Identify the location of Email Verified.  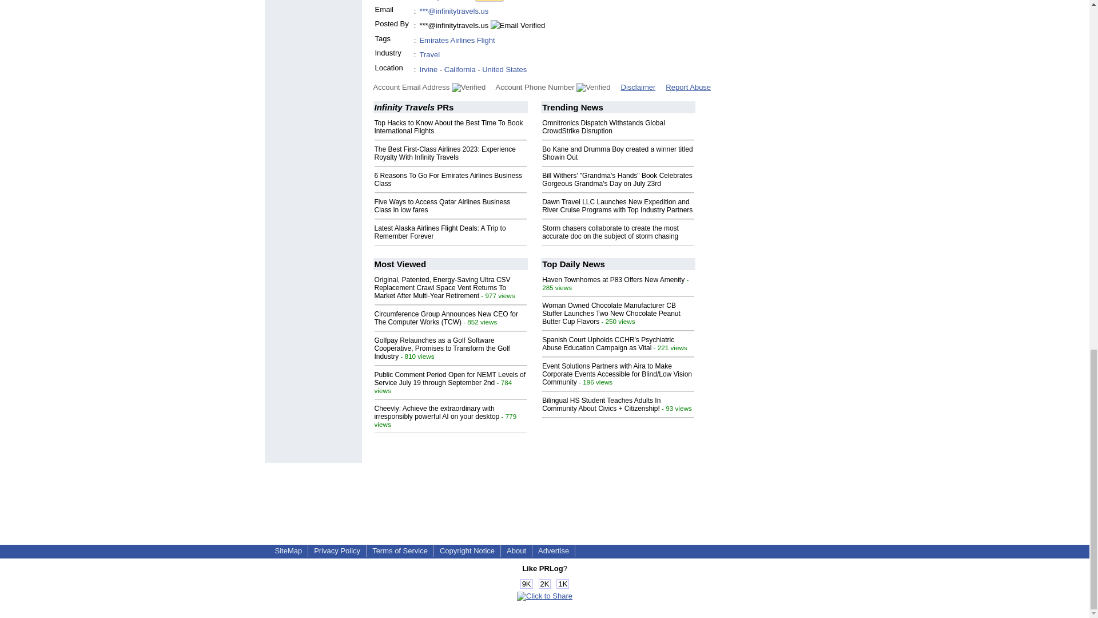
(518, 25).